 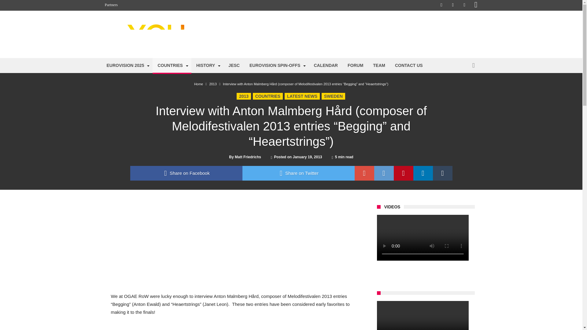 I want to click on twitter, so click(x=298, y=173).